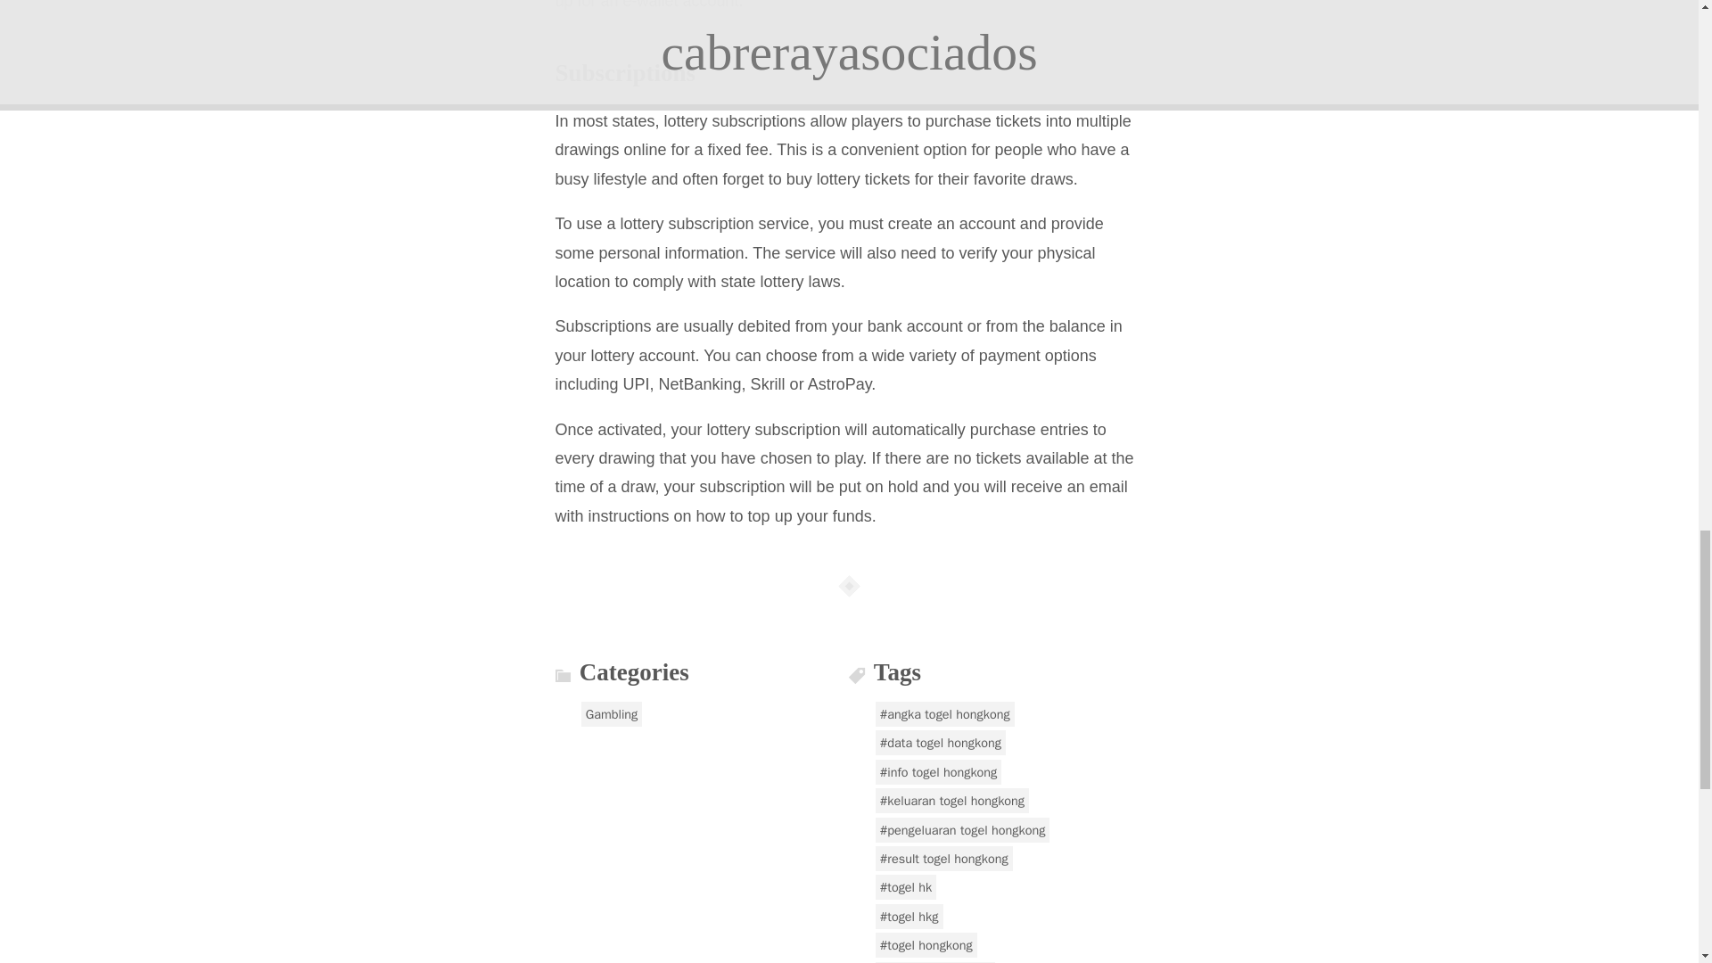  What do you see at coordinates (938, 772) in the screenshot?
I see `info togel hongkong` at bounding box center [938, 772].